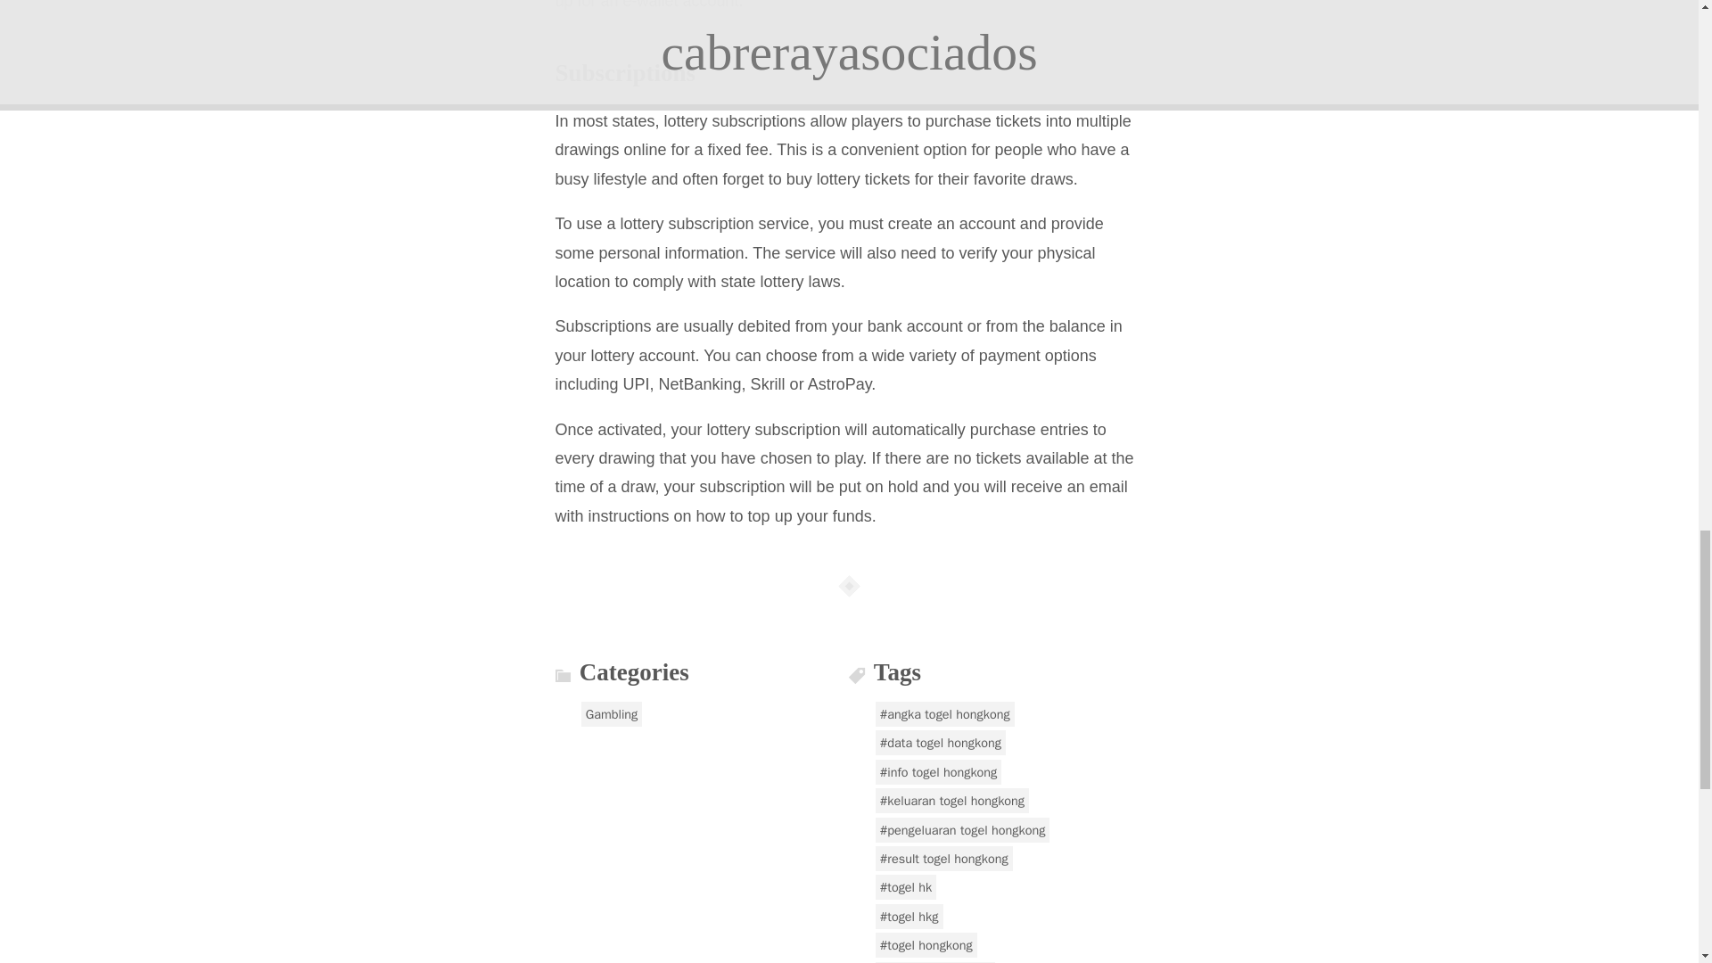  What do you see at coordinates (938, 772) in the screenshot?
I see `info togel hongkong` at bounding box center [938, 772].